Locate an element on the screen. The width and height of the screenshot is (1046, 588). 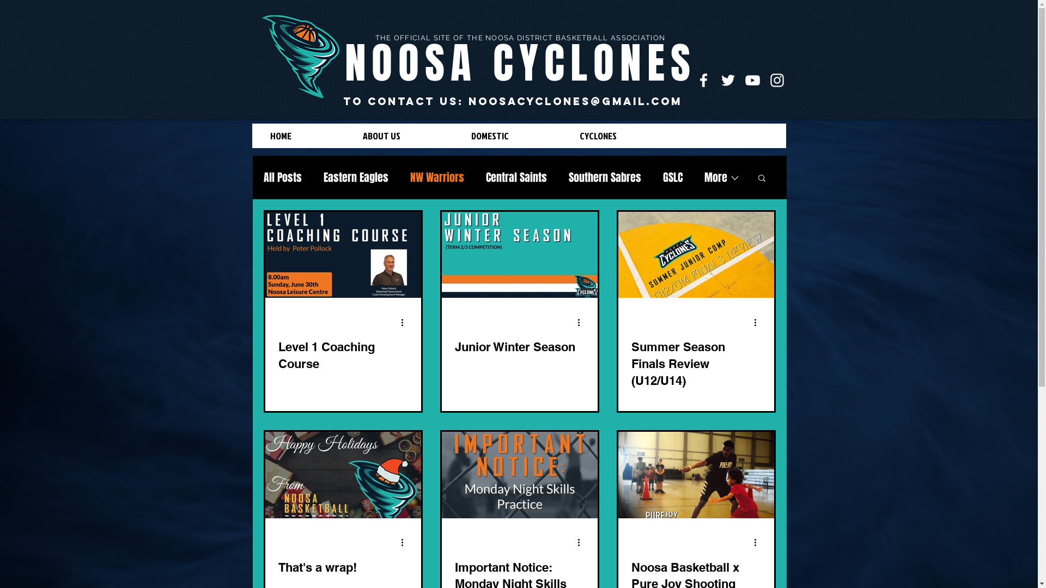
All Posts is located at coordinates (283, 177).